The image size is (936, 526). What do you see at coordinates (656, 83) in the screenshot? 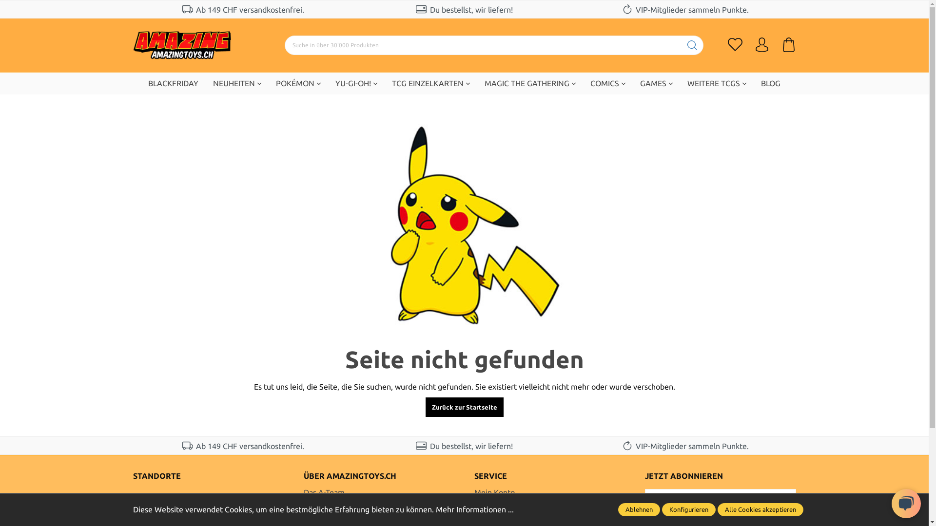
I see `GAMES` at bounding box center [656, 83].